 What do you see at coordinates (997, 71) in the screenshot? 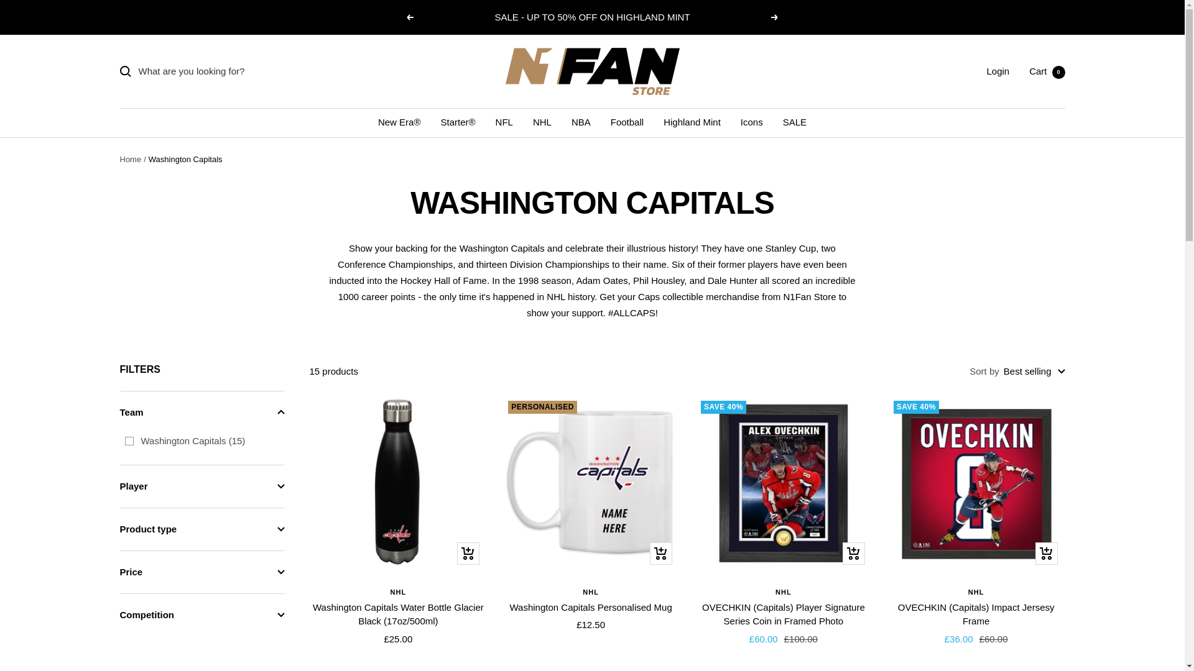
I see `Football` at bounding box center [997, 71].